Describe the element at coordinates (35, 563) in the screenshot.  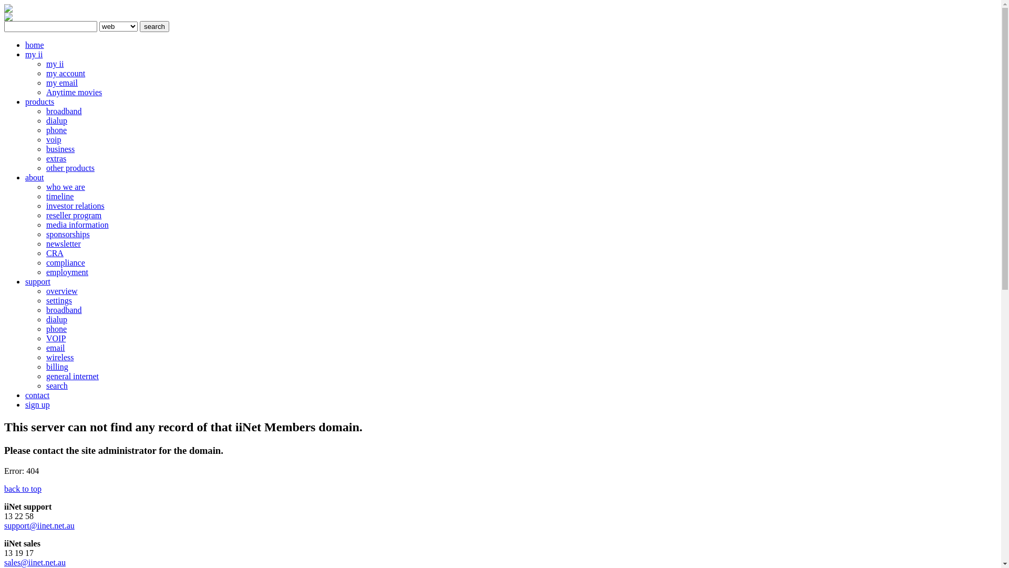
I see `sales@iinet.net.au` at that location.